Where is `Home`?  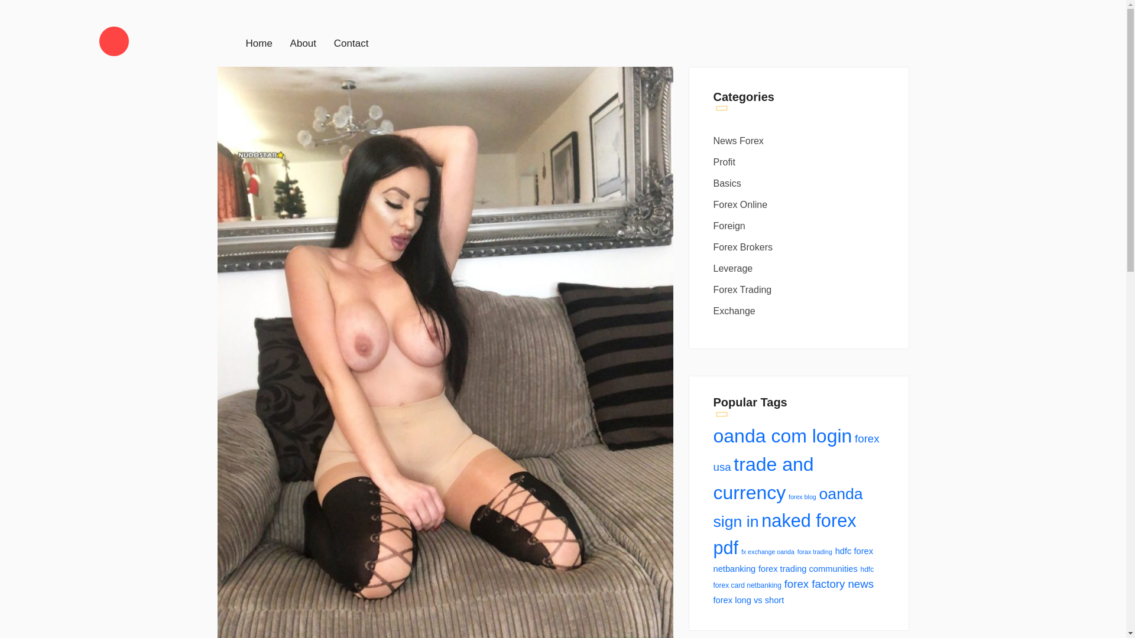
Home is located at coordinates (259, 43).